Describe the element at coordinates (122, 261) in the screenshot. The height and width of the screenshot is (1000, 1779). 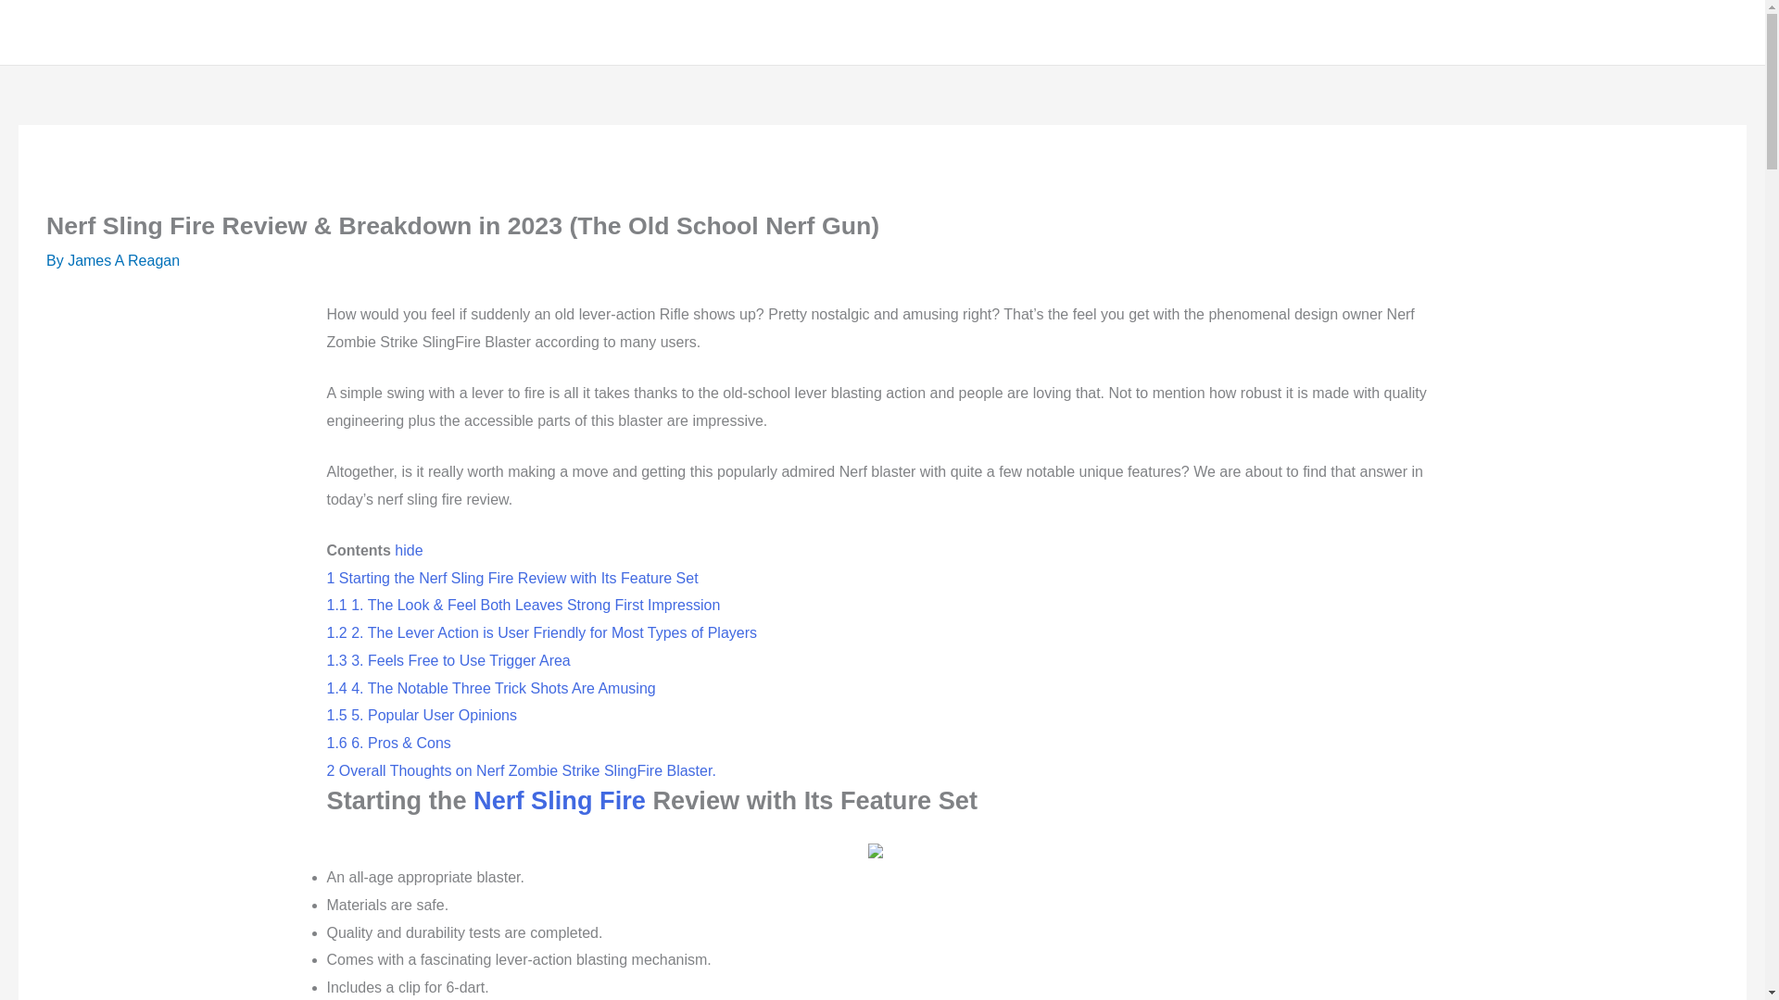
I see `View all posts by James A Reagan` at that location.